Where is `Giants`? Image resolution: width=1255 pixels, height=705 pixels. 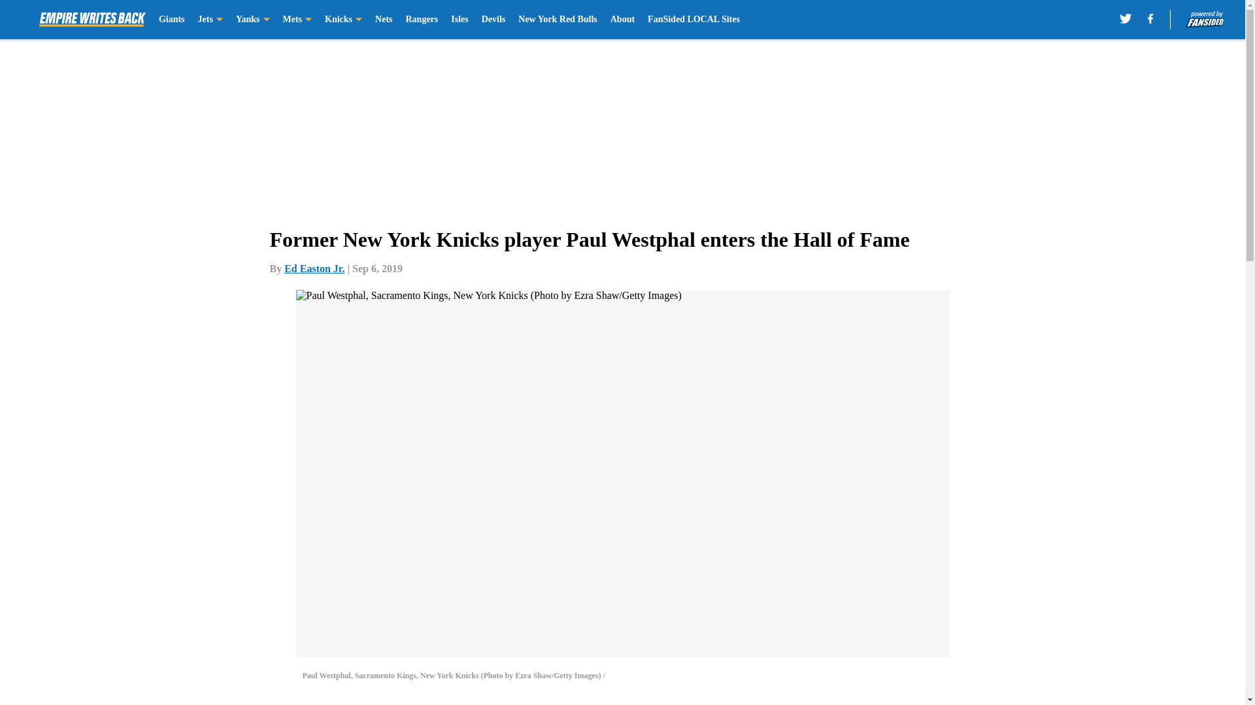 Giants is located at coordinates (171, 20).